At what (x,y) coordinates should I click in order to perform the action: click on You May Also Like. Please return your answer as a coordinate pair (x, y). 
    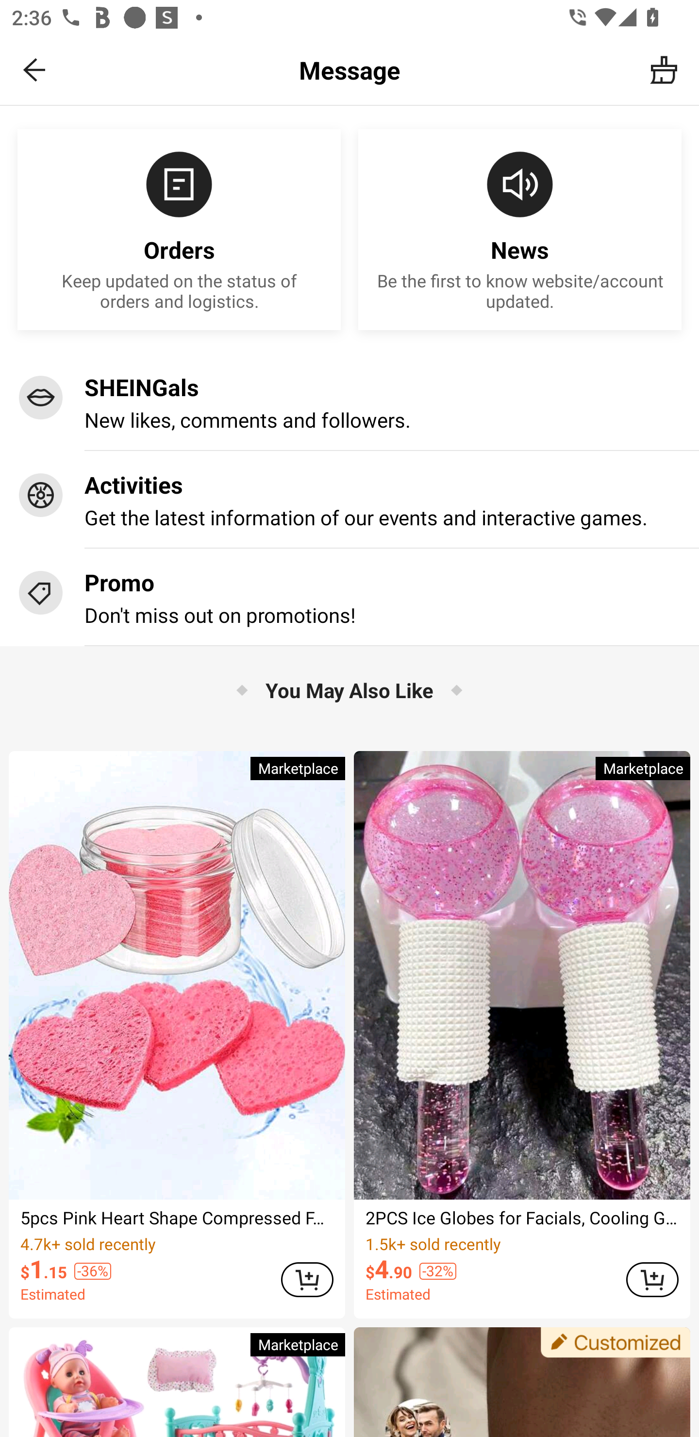
    Looking at the image, I should click on (349, 689).